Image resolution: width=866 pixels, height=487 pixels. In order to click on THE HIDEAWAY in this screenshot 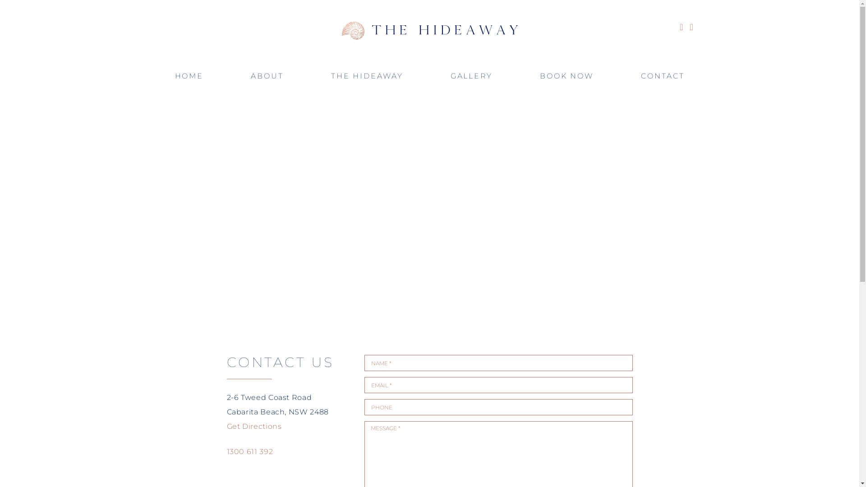, I will do `click(367, 77)`.